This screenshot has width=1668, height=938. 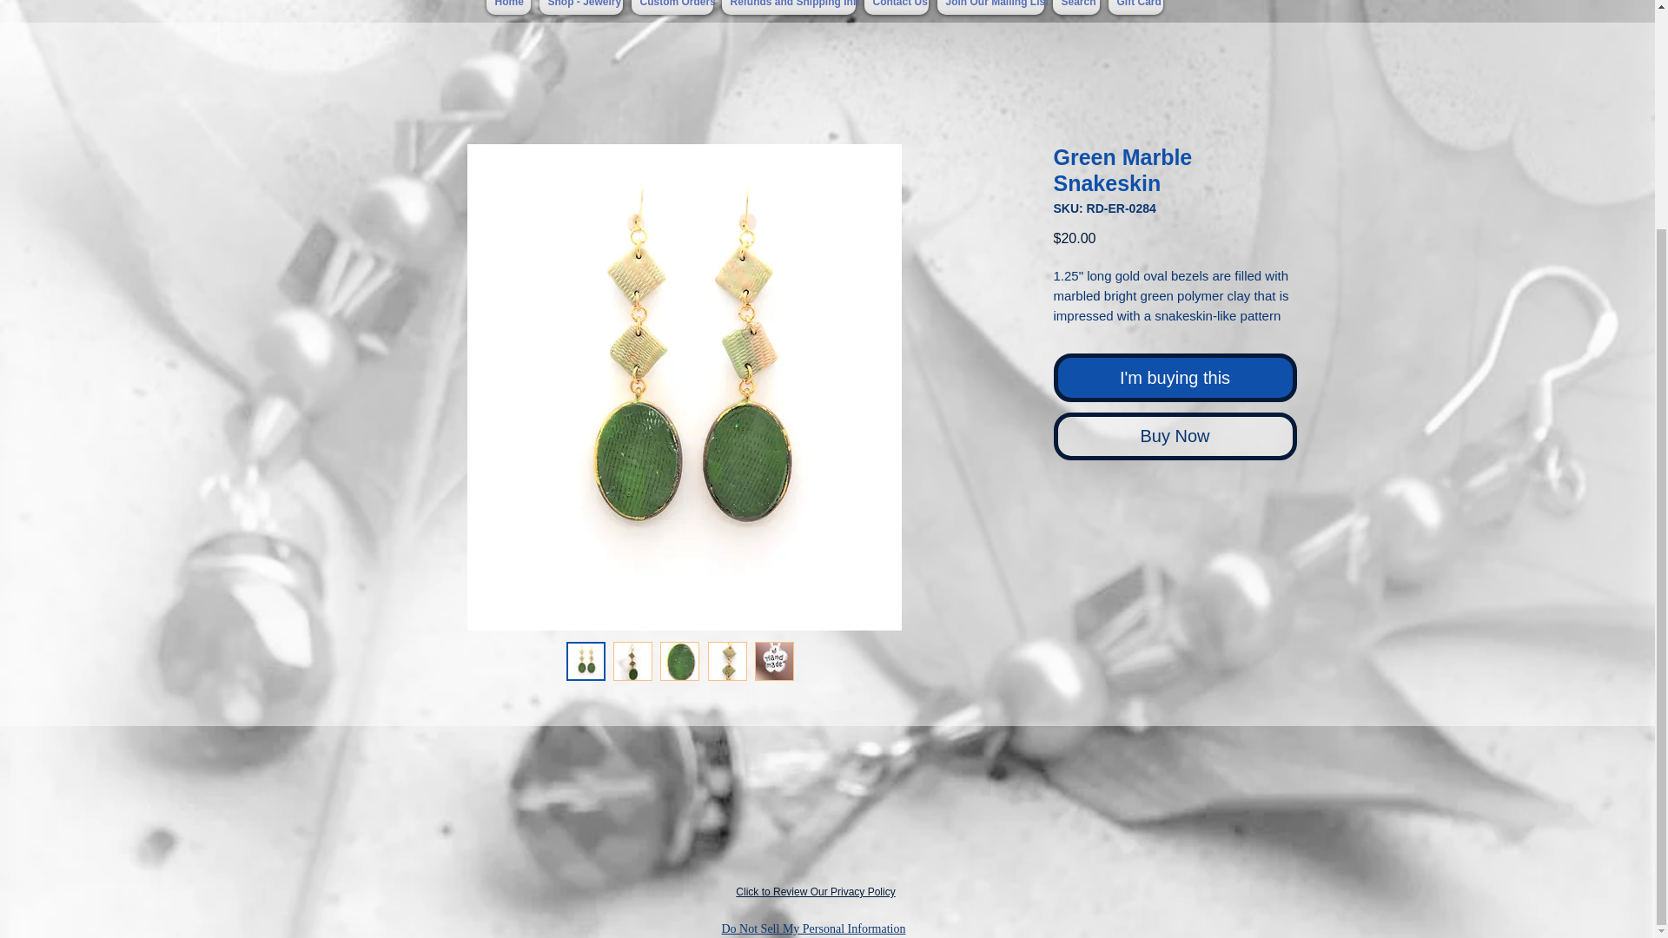 What do you see at coordinates (672, 7) in the screenshot?
I see `Custom Orders` at bounding box center [672, 7].